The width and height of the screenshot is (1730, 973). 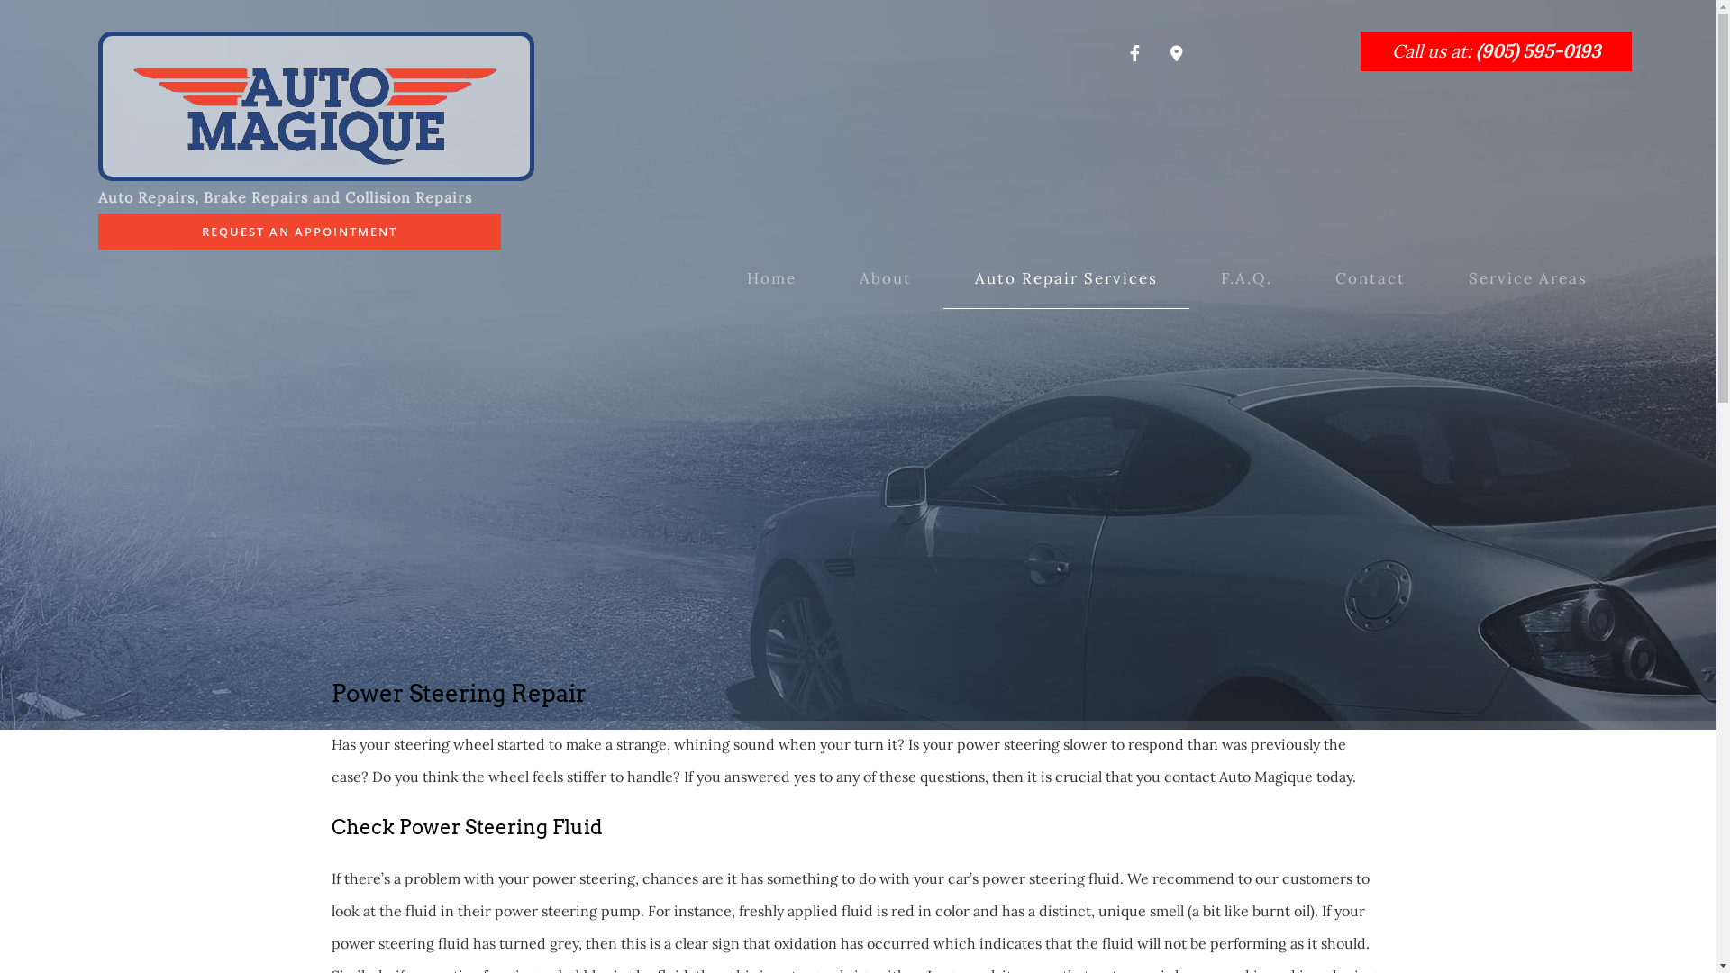 I want to click on Google Maps, so click(x=1177, y=54).